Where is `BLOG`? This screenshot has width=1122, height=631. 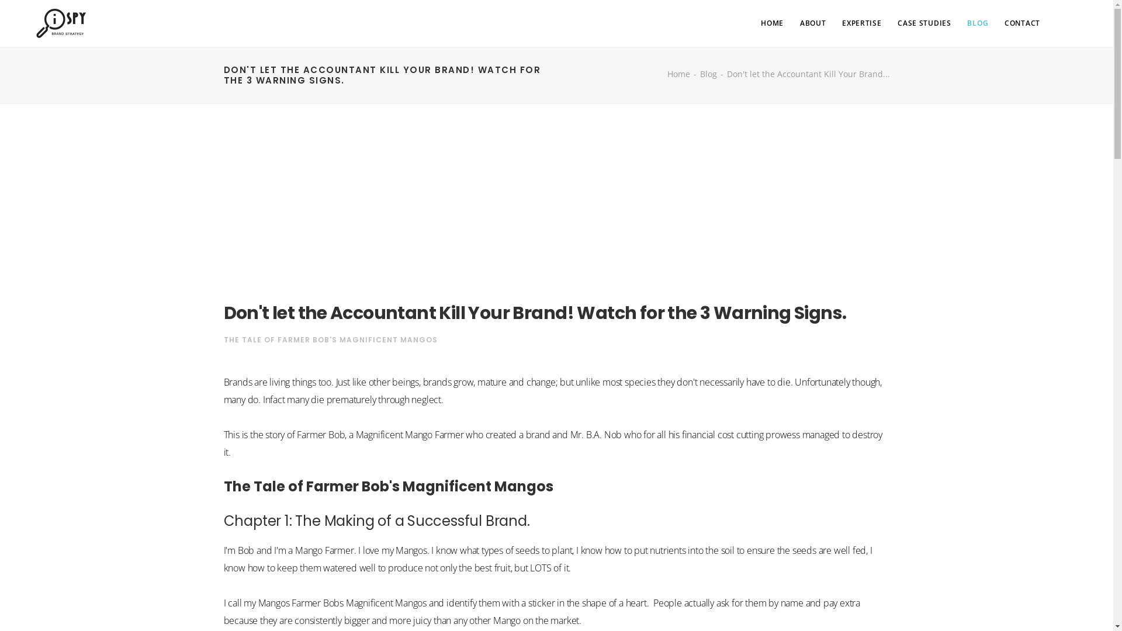
BLOG is located at coordinates (978, 23).